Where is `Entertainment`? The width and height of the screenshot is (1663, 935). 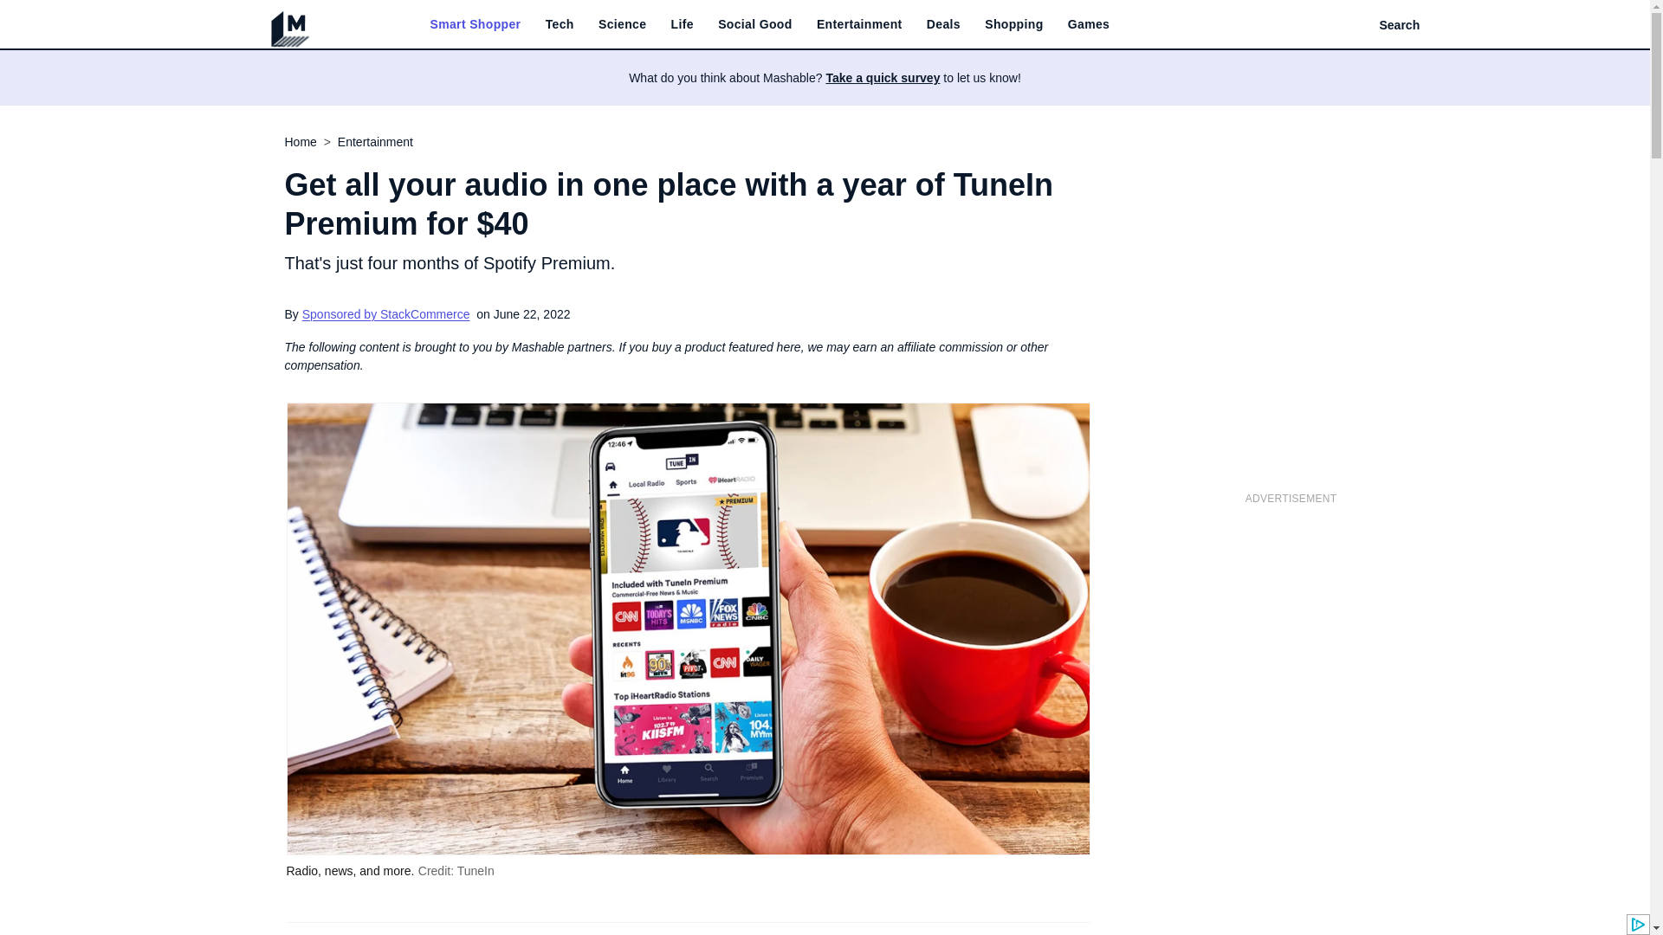
Entertainment is located at coordinates (859, 24).